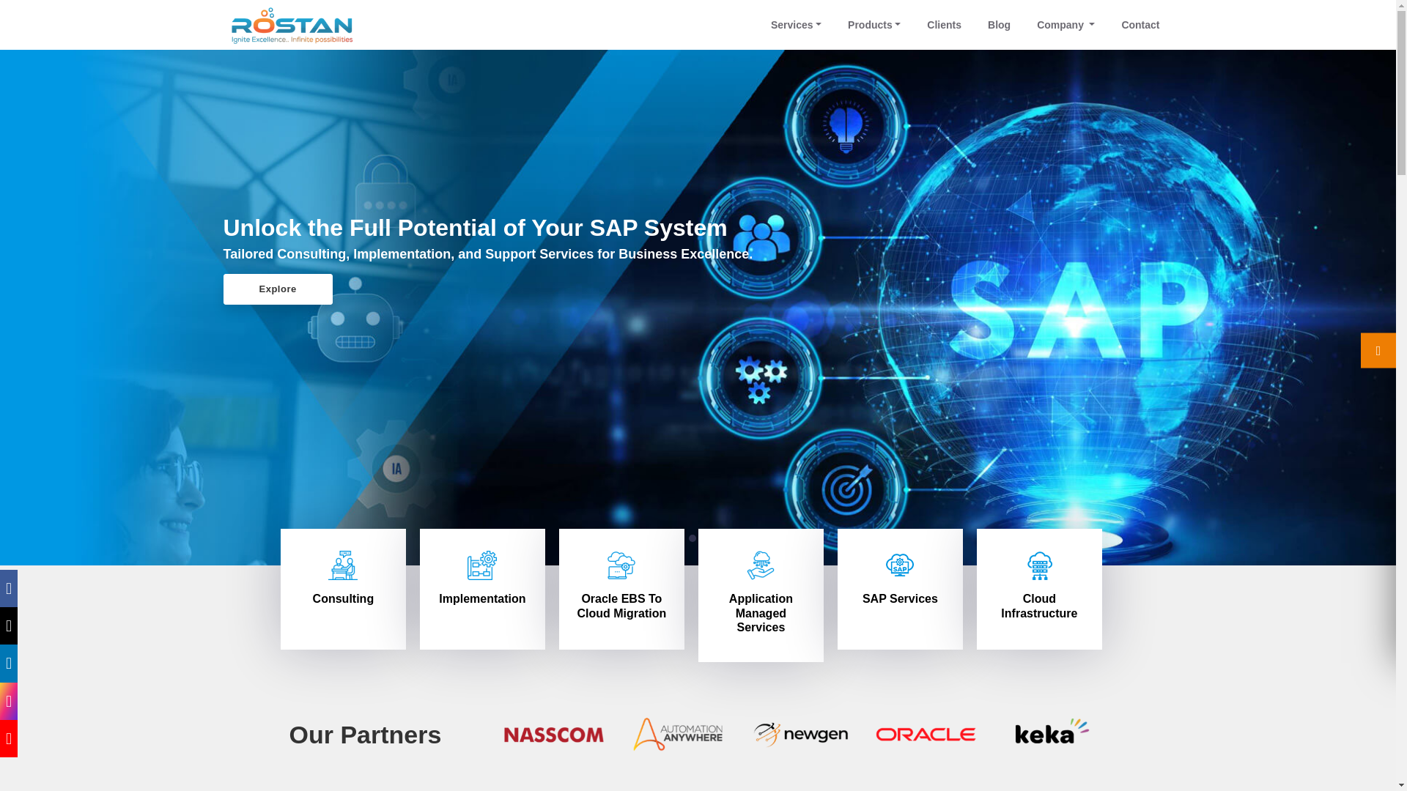 Image resolution: width=1407 pixels, height=791 pixels. What do you see at coordinates (277, 289) in the screenshot?
I see `Explore` at bounding box center [277, 289].